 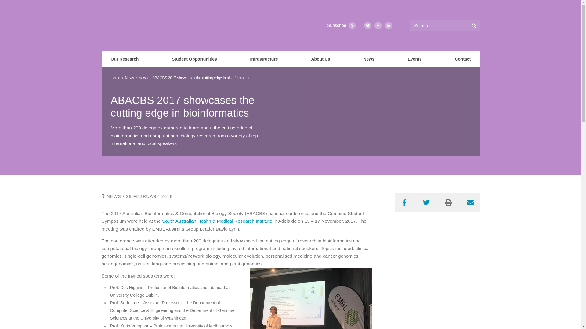 What do you see at coordinates (115, 78) in the screenshot?
I see `Home` at bounding box center [115, 78].